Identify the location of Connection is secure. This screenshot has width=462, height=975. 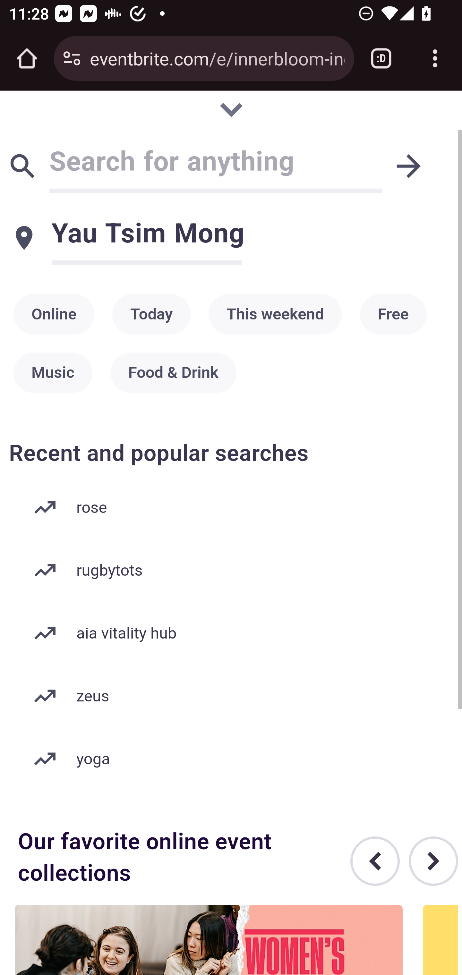
(72, 58).